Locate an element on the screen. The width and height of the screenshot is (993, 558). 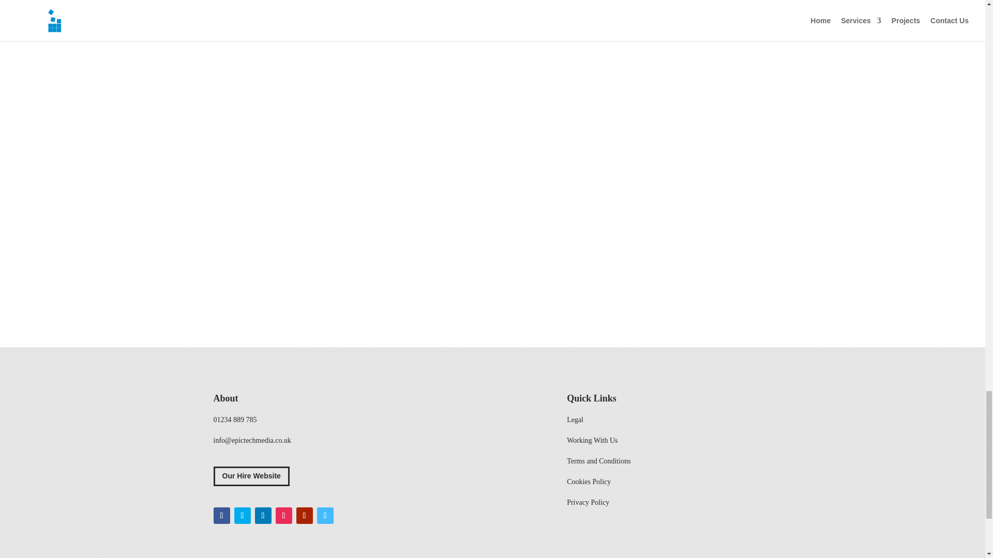
Privacy Policy is located at coordinates (588, 502).